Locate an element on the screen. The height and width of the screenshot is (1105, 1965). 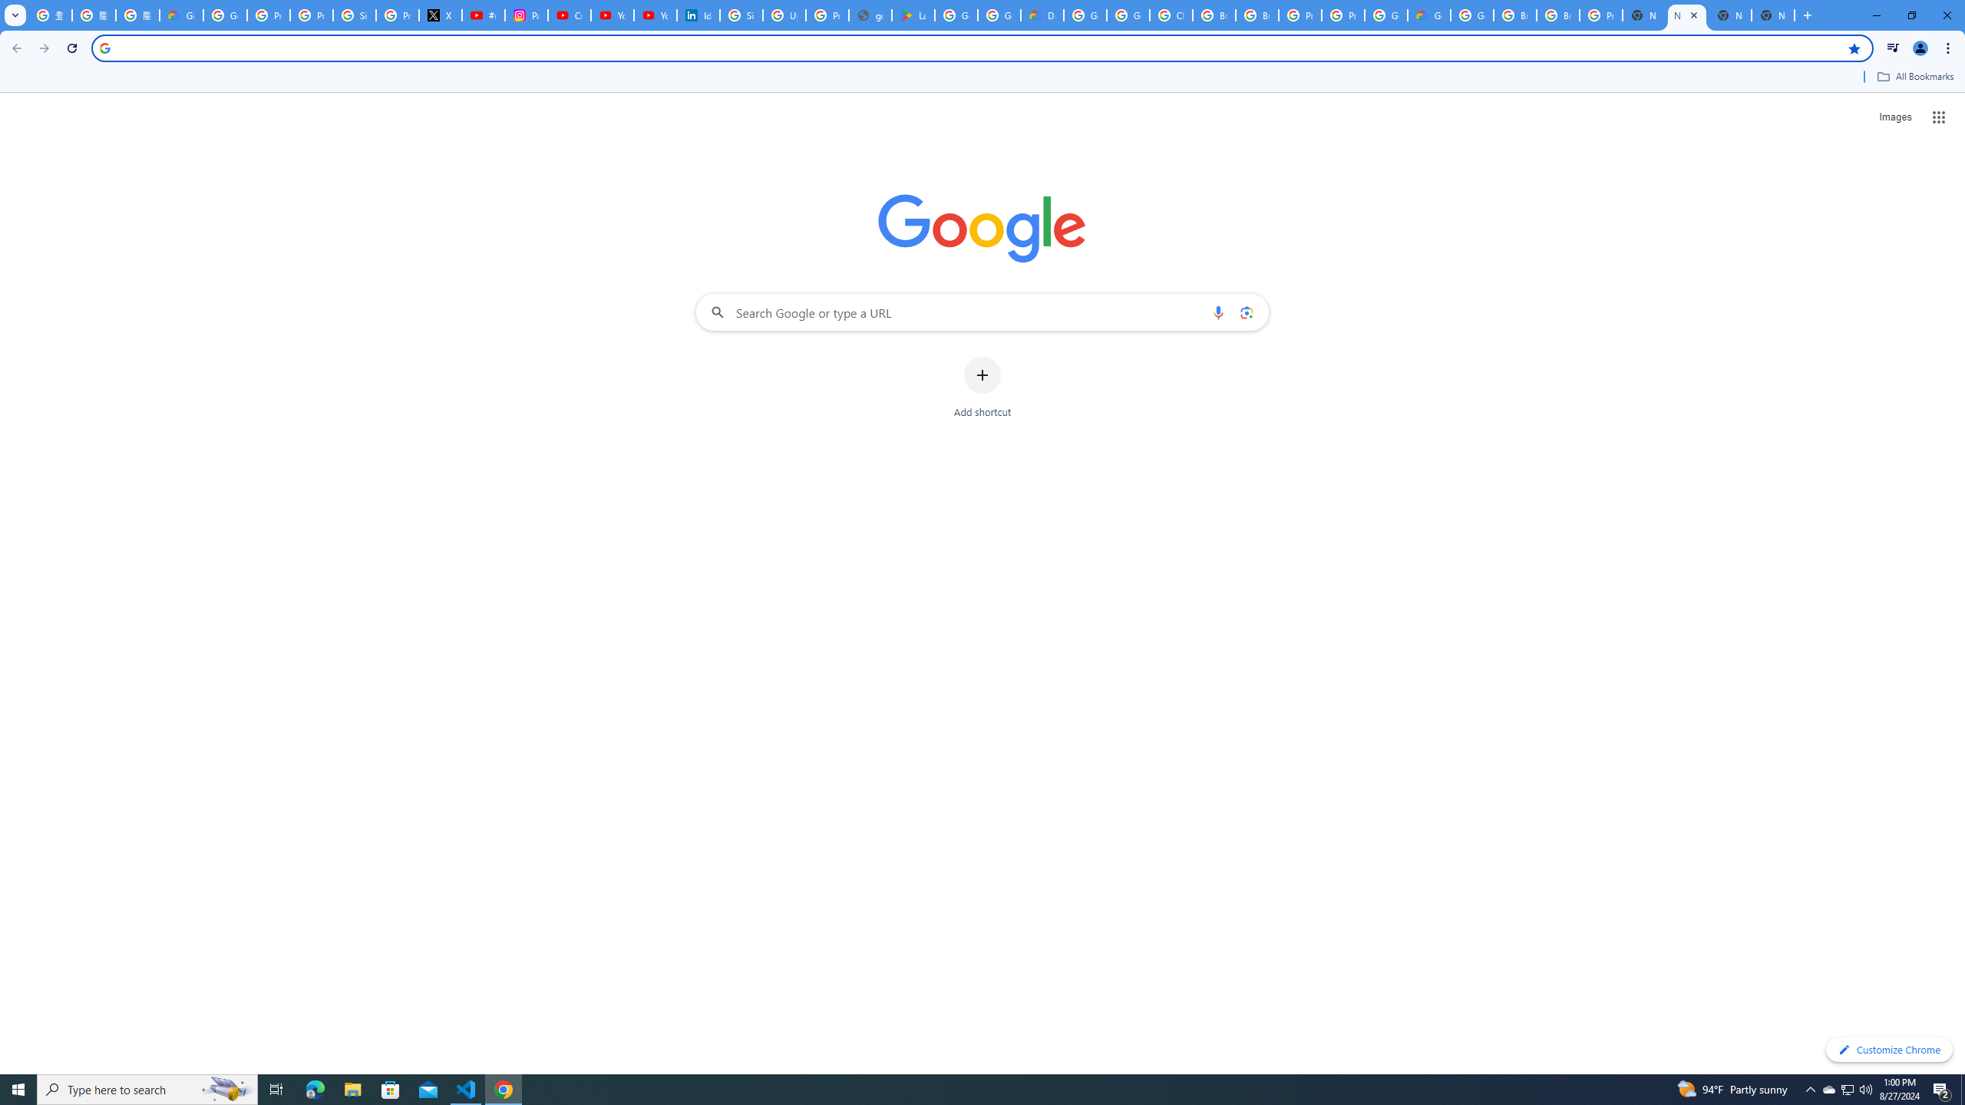
Google Cloud Platform is located at coordinates (1085, 15).